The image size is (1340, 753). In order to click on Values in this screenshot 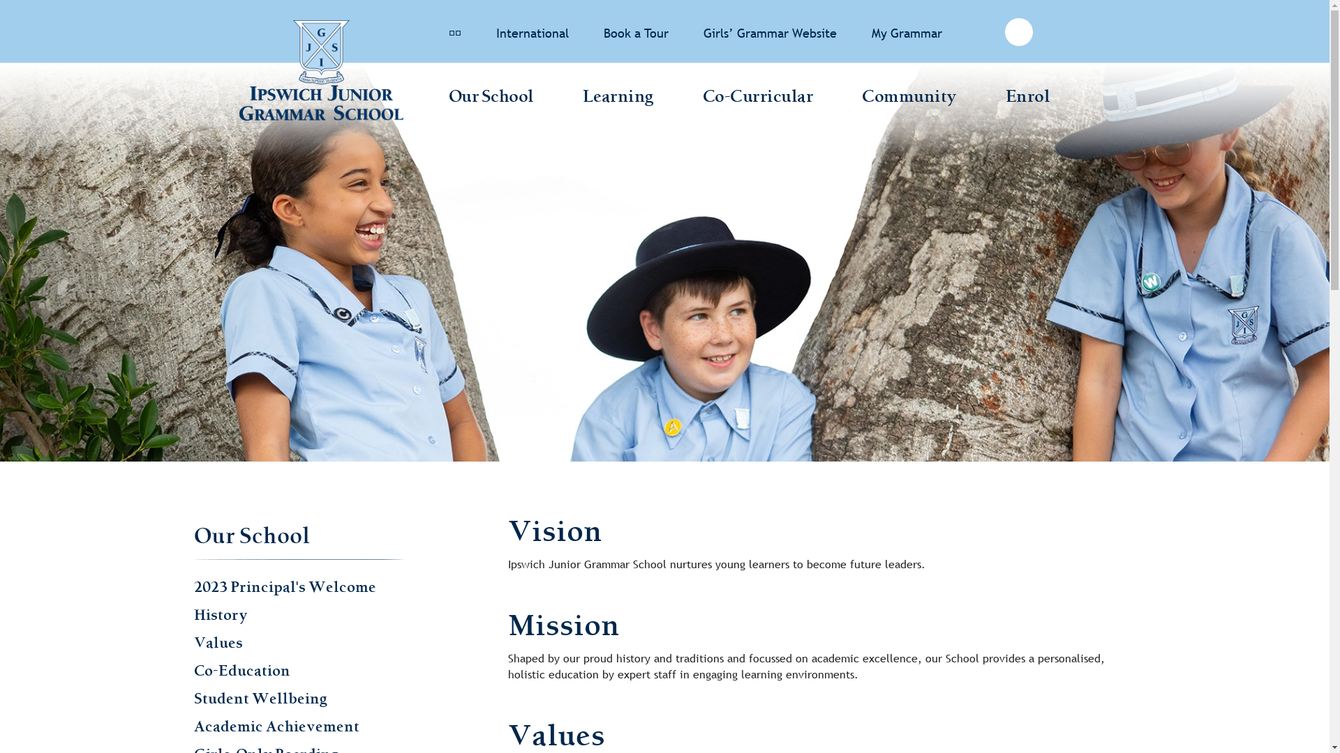, I will do `click(218, 643)`.